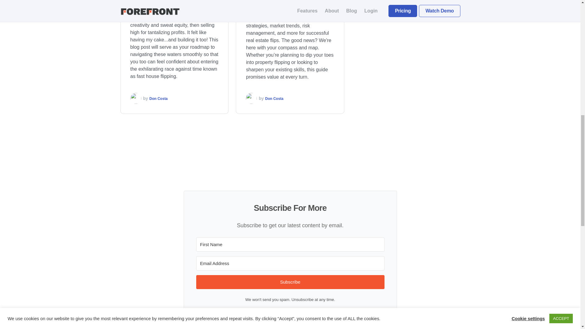  What do you see at coordinates (274, 99) in the screenshot?
I see `Posts by Don Costa` at bounding box center [274, 99].